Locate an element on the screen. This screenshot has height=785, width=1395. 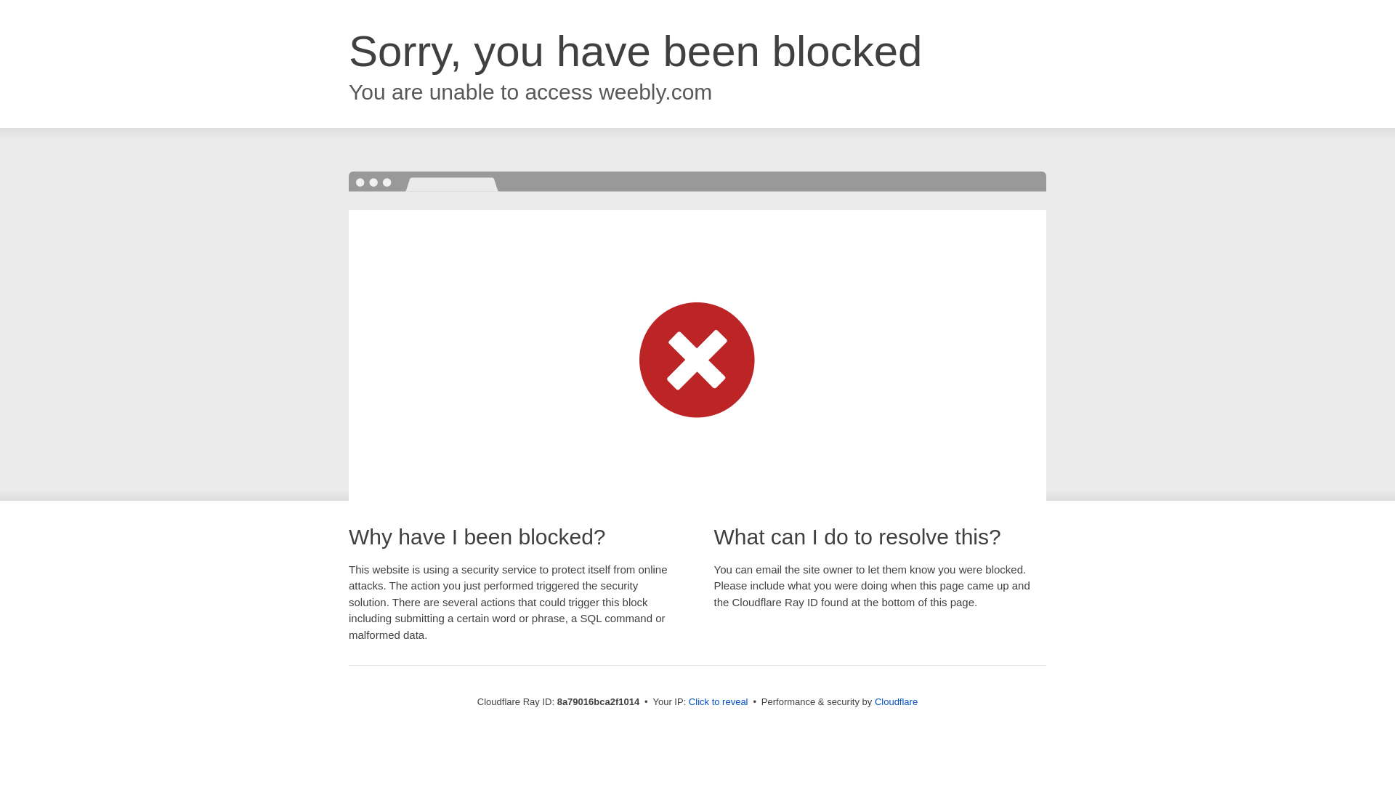
Cloudflare is located at coordinates (896, 701).